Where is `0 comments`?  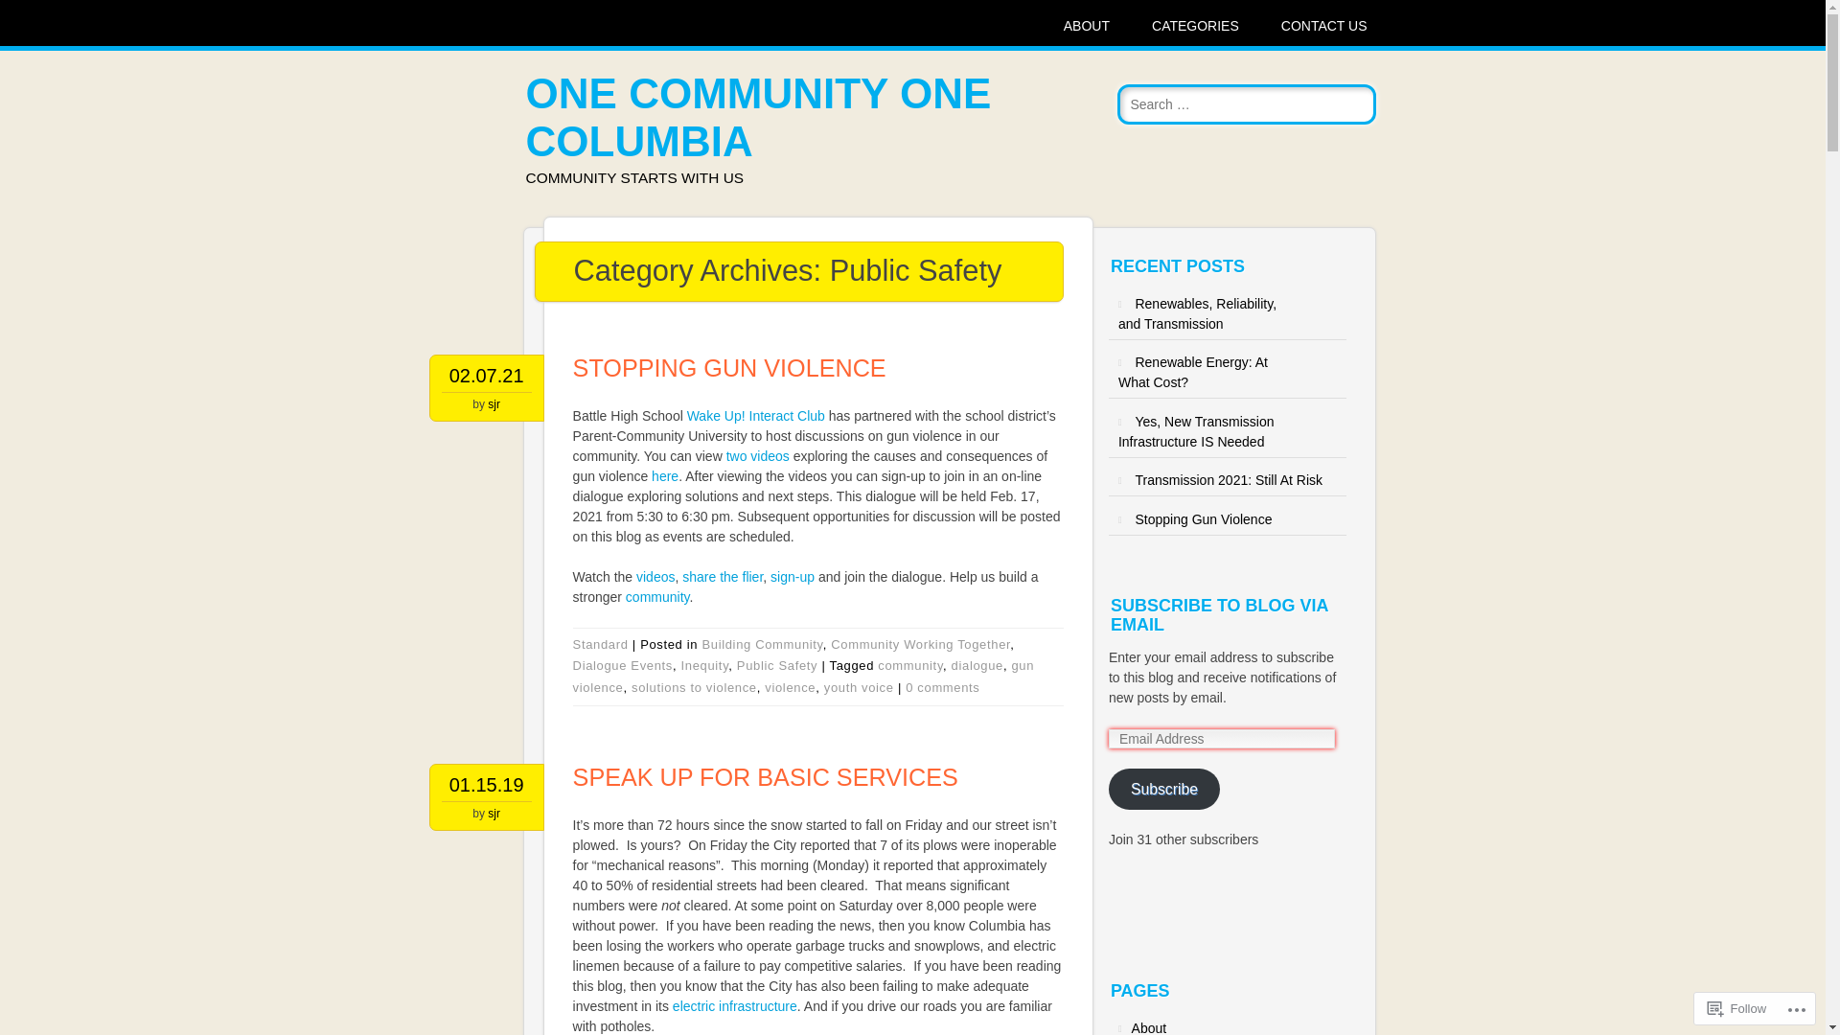 0 comments is located at coordinates (943, 688).